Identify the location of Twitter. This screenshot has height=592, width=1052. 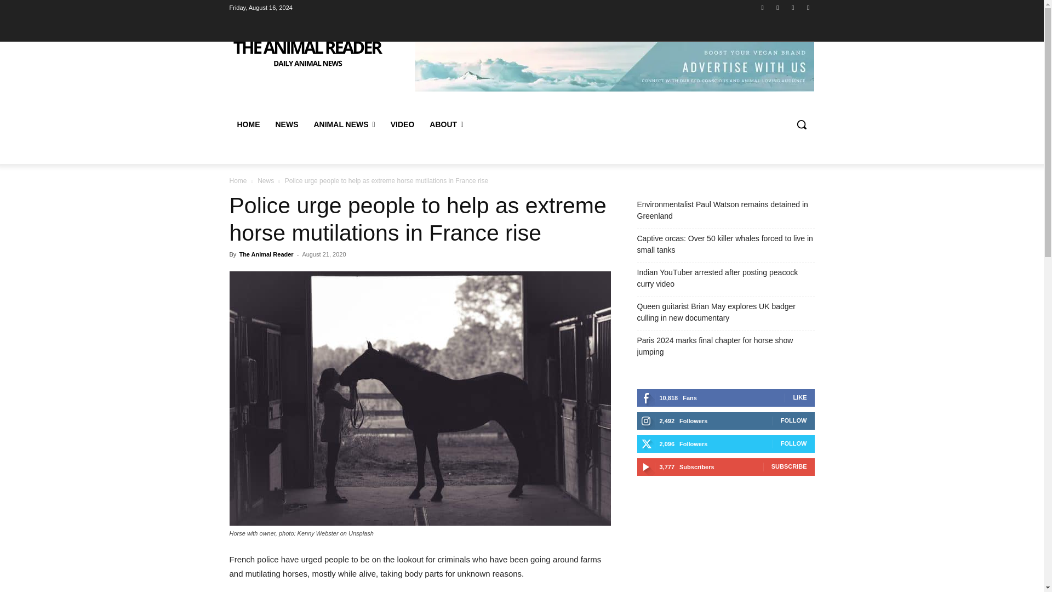
(793, 7).